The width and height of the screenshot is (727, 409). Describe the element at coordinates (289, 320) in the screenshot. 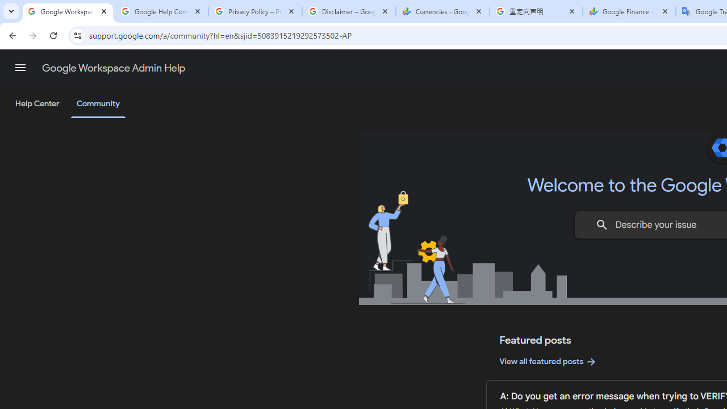

I see `Browse` at that location.